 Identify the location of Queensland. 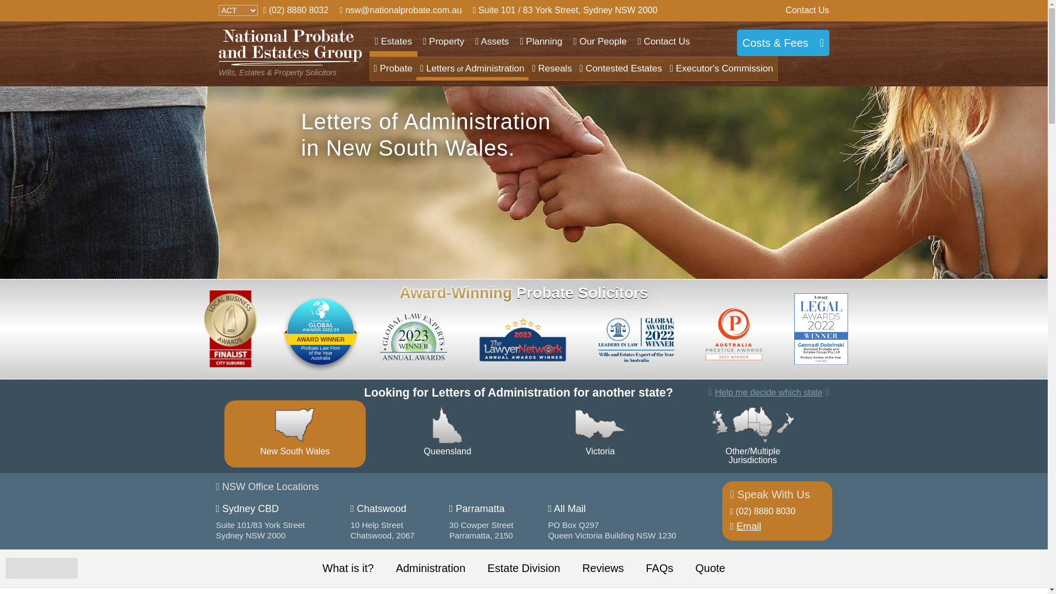
(448, 434).